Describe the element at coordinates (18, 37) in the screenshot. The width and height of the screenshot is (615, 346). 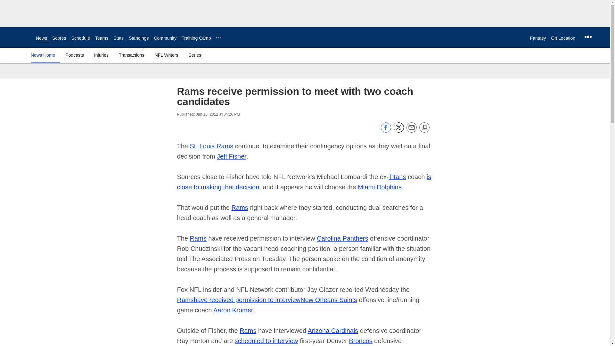
I see `Link to NFL homepage` at that location.